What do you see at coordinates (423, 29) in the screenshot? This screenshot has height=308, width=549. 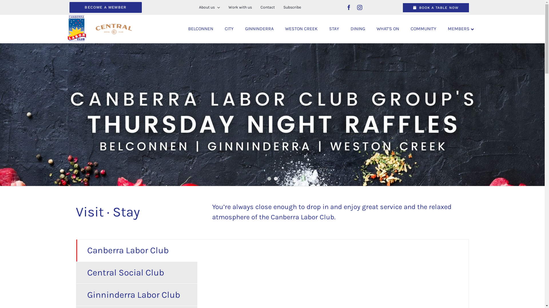 I see `COMMUNITY` at bounding box center [423, 29].